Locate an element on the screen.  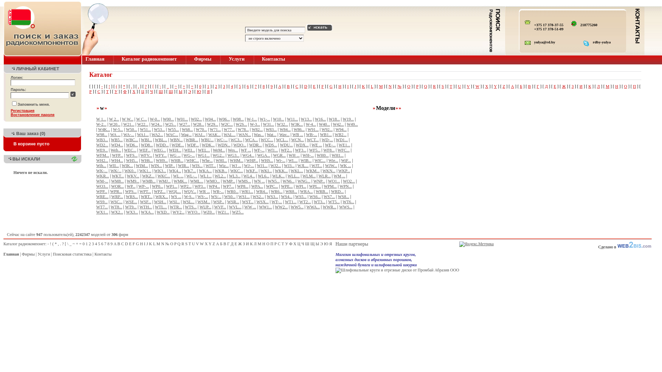
WPI... is located at coordinates (301, 186).